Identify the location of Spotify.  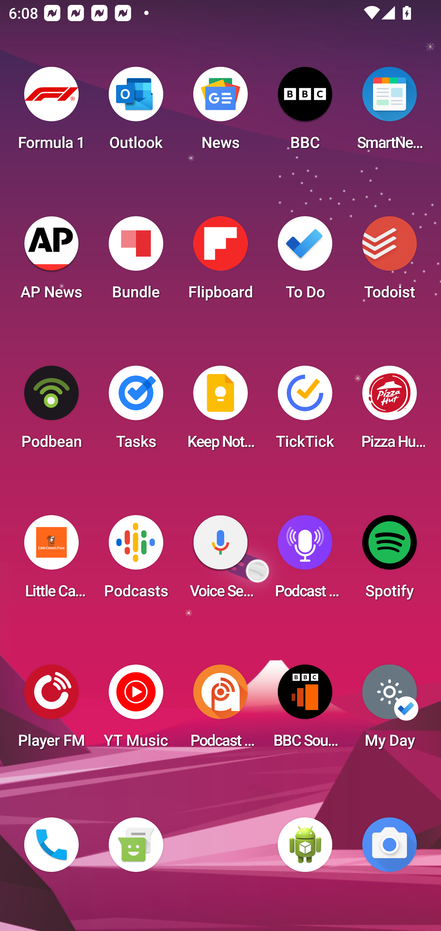
(390, 560).